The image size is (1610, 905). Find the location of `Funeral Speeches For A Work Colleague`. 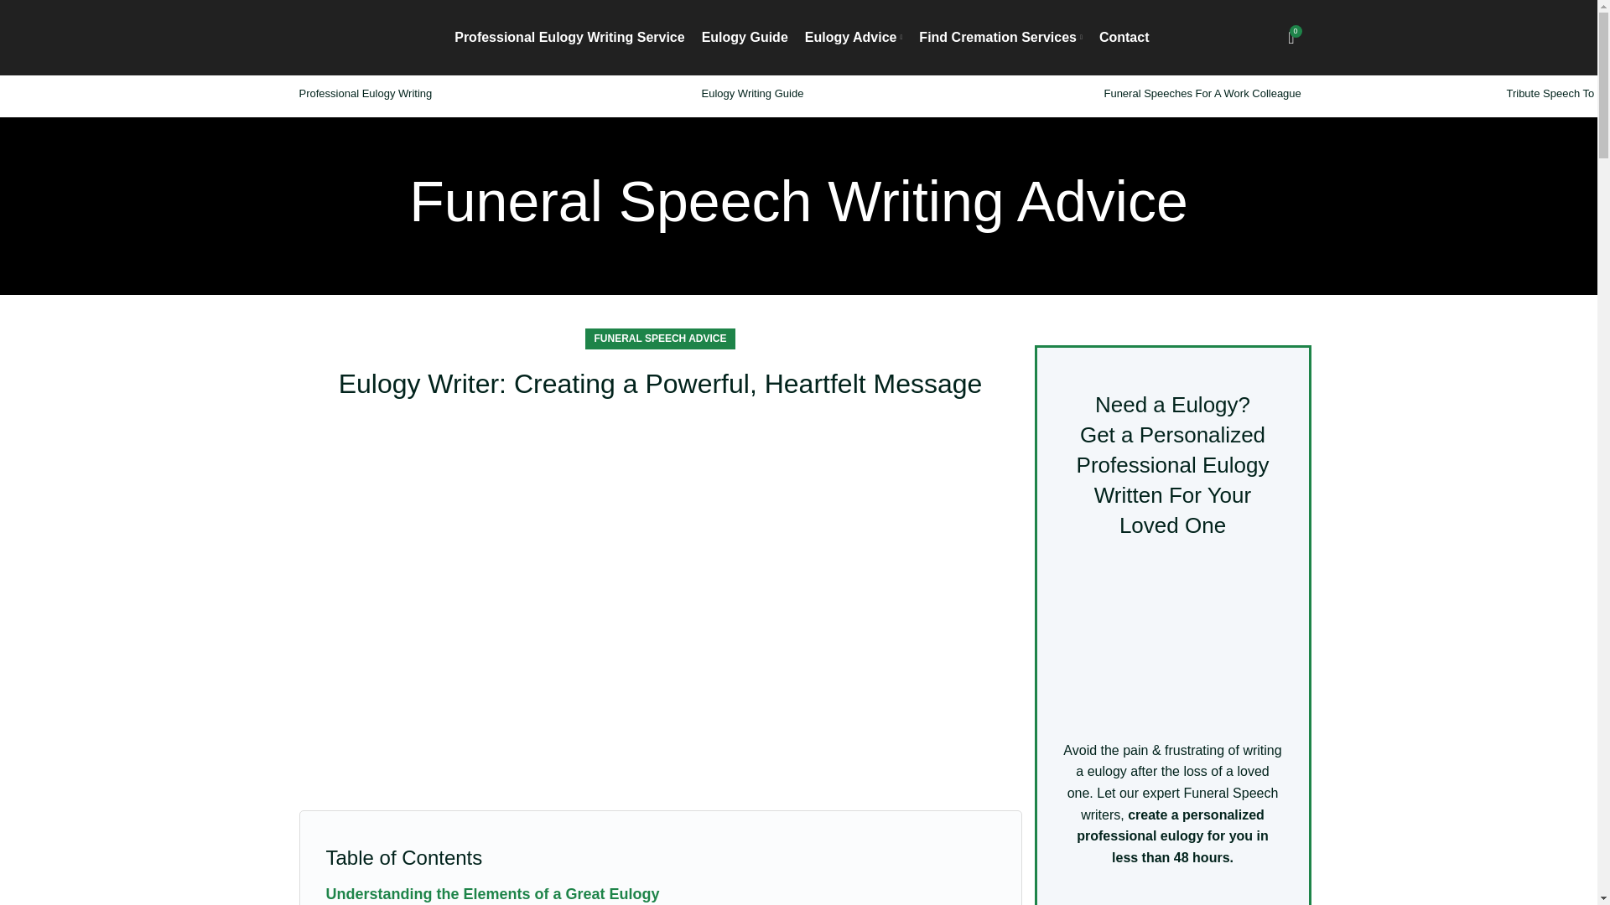

Funeral Speeches For A Work Colleague is located at coordinates (1202, 92).